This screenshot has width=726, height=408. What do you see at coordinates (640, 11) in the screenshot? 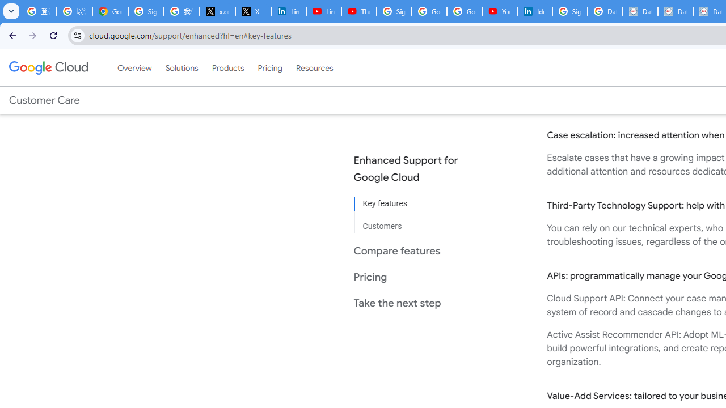
I see `Data Privacy Framework` at bounding box center [640, 11].